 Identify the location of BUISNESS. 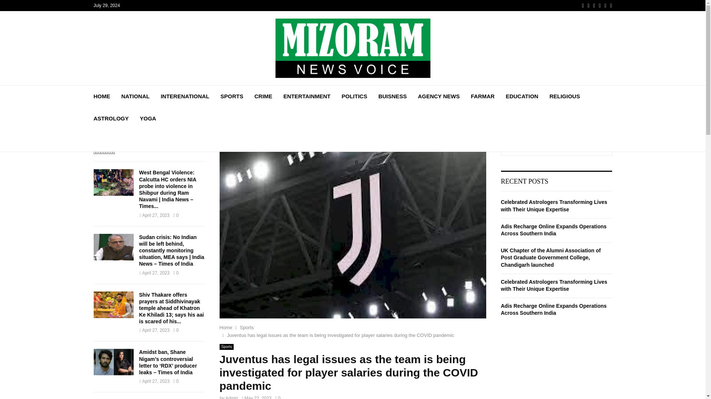
(393, 96).